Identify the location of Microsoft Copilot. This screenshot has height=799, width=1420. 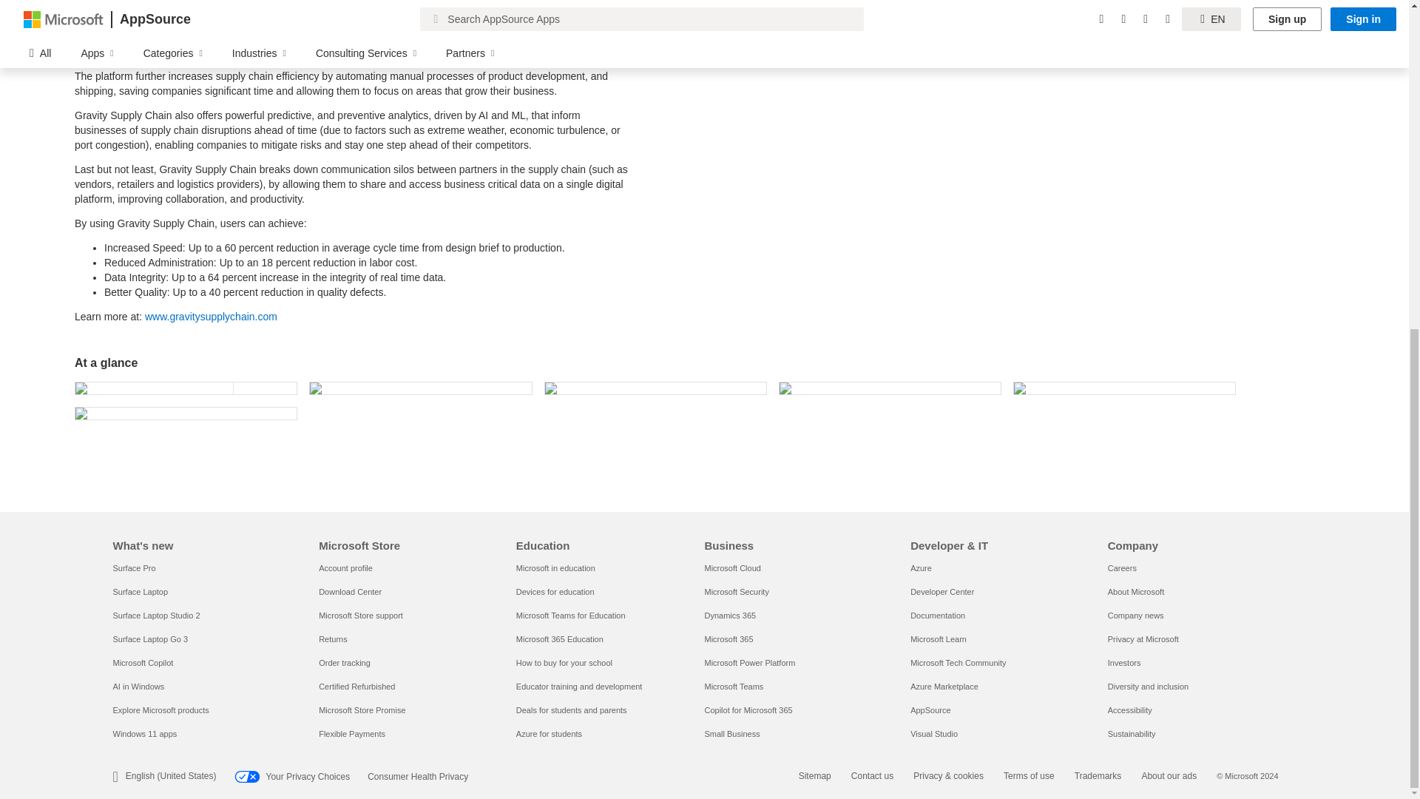
(142, 662).